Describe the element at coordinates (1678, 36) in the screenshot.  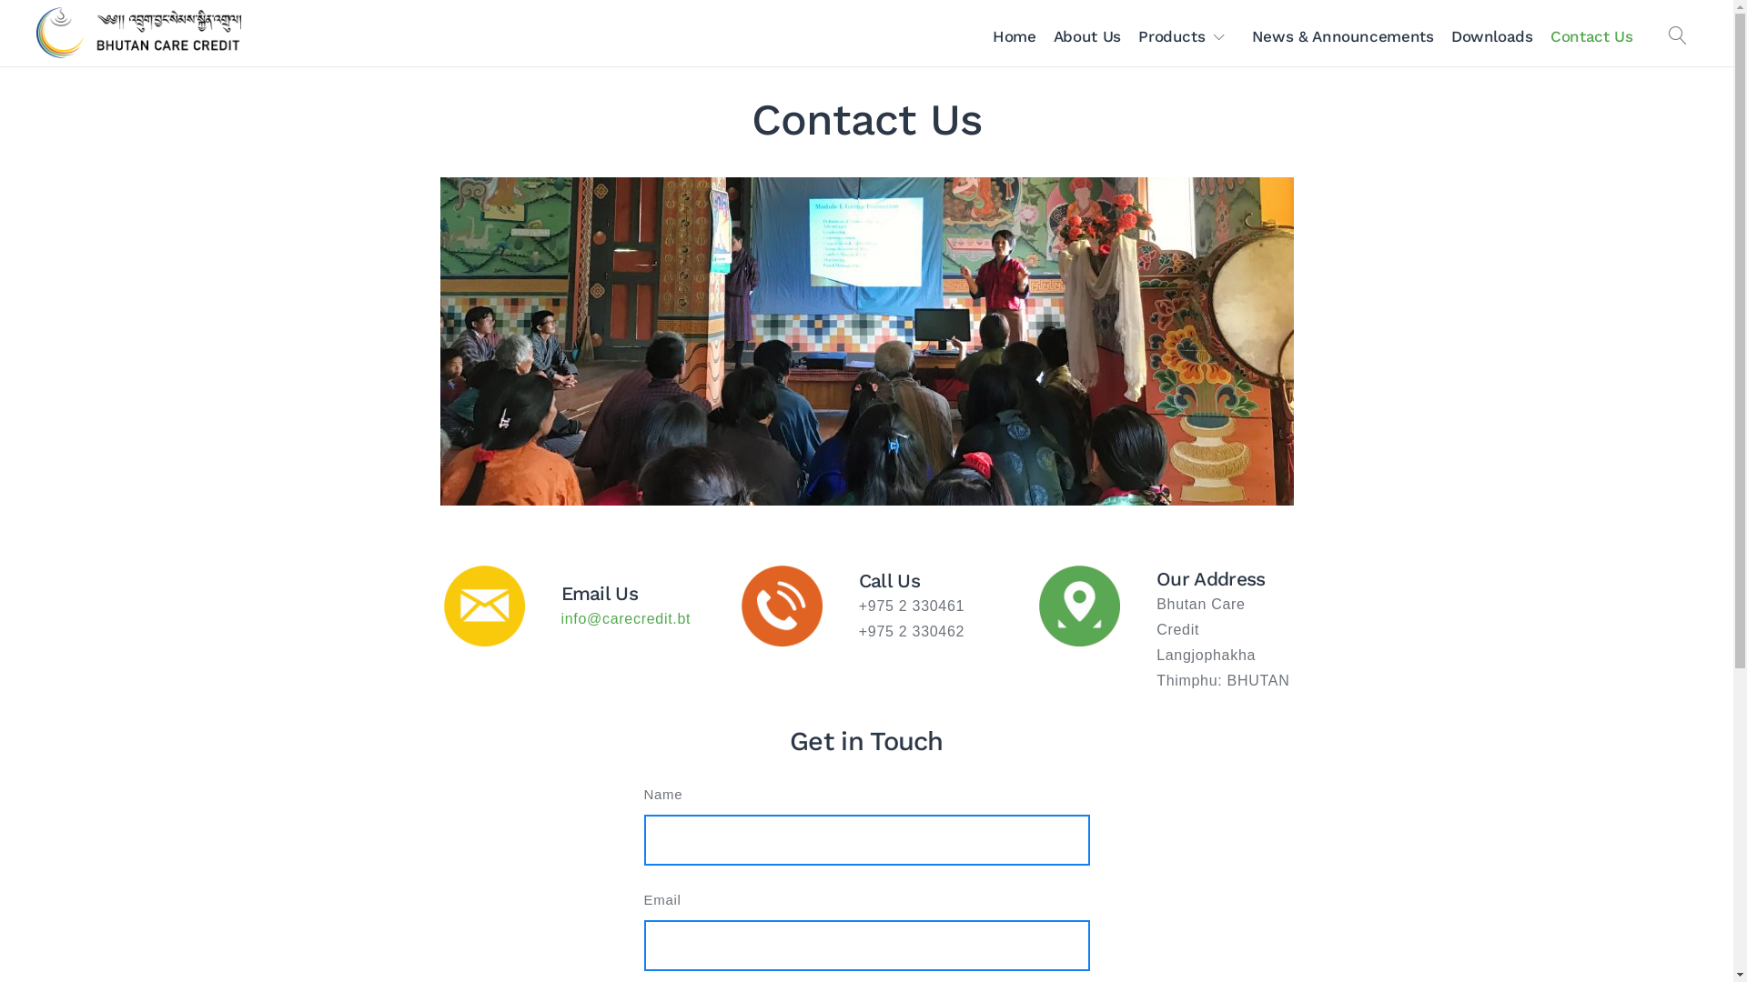
I see `OPEN SEARCH` at that location.